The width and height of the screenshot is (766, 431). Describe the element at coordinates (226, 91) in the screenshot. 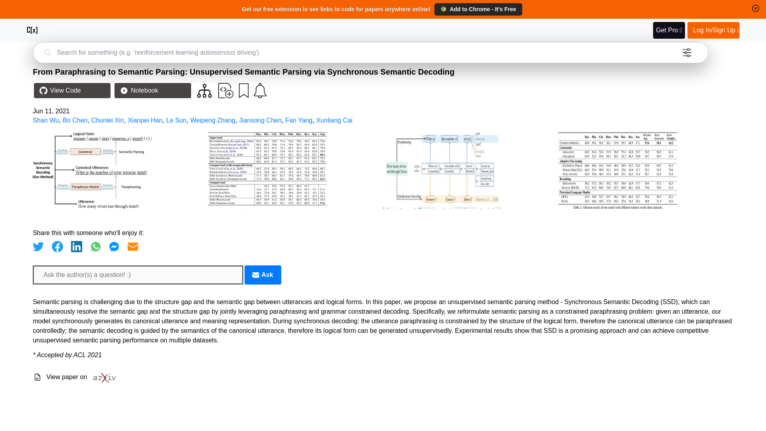

I see `Contribute your code for this paper to the community` at that location.